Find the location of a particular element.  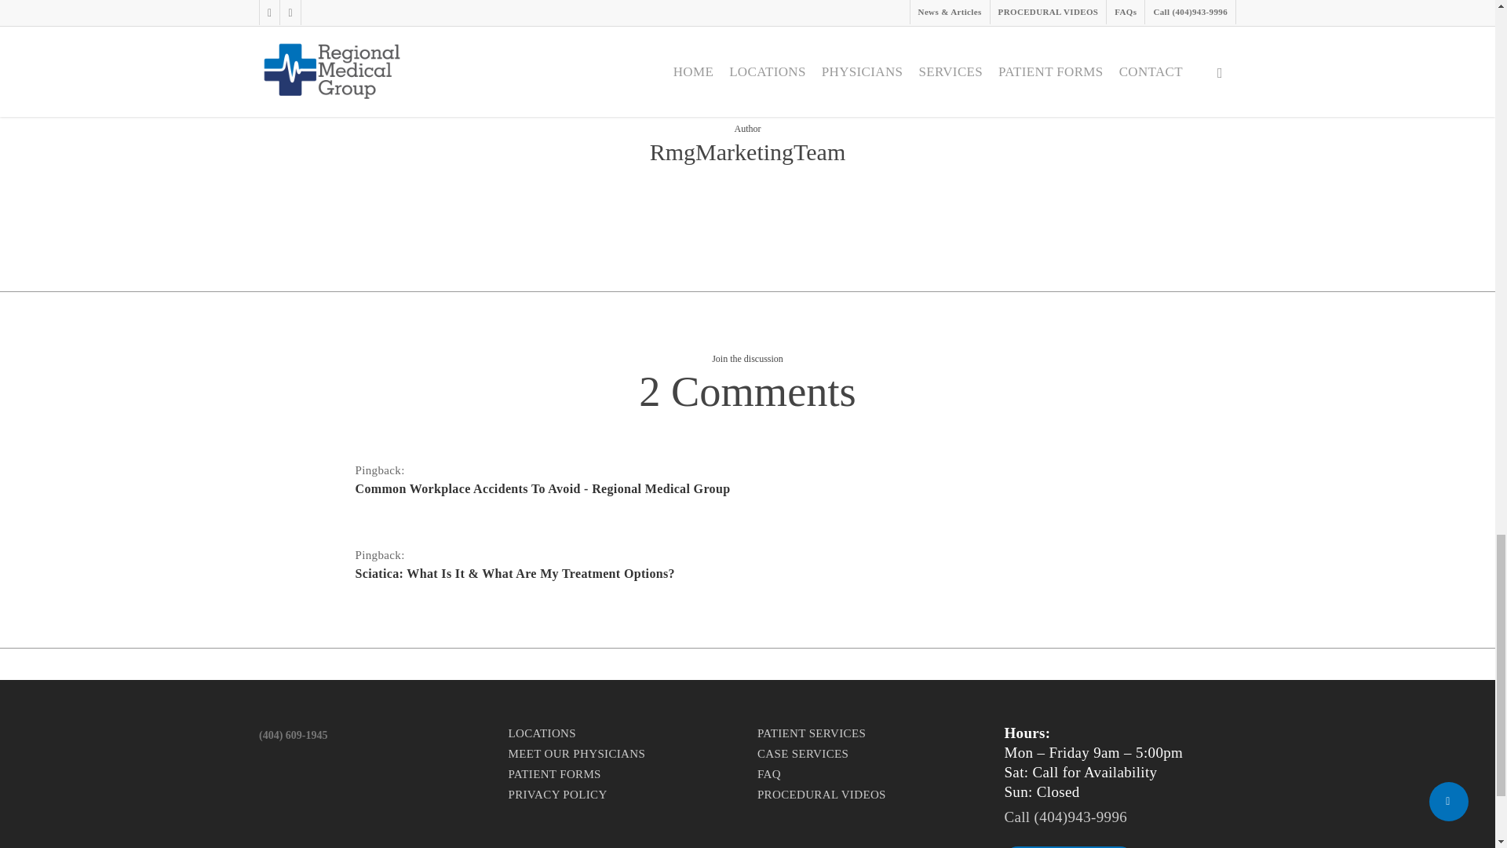

MEET OUR PHYSICIANS is located at coordinates (623, 754).